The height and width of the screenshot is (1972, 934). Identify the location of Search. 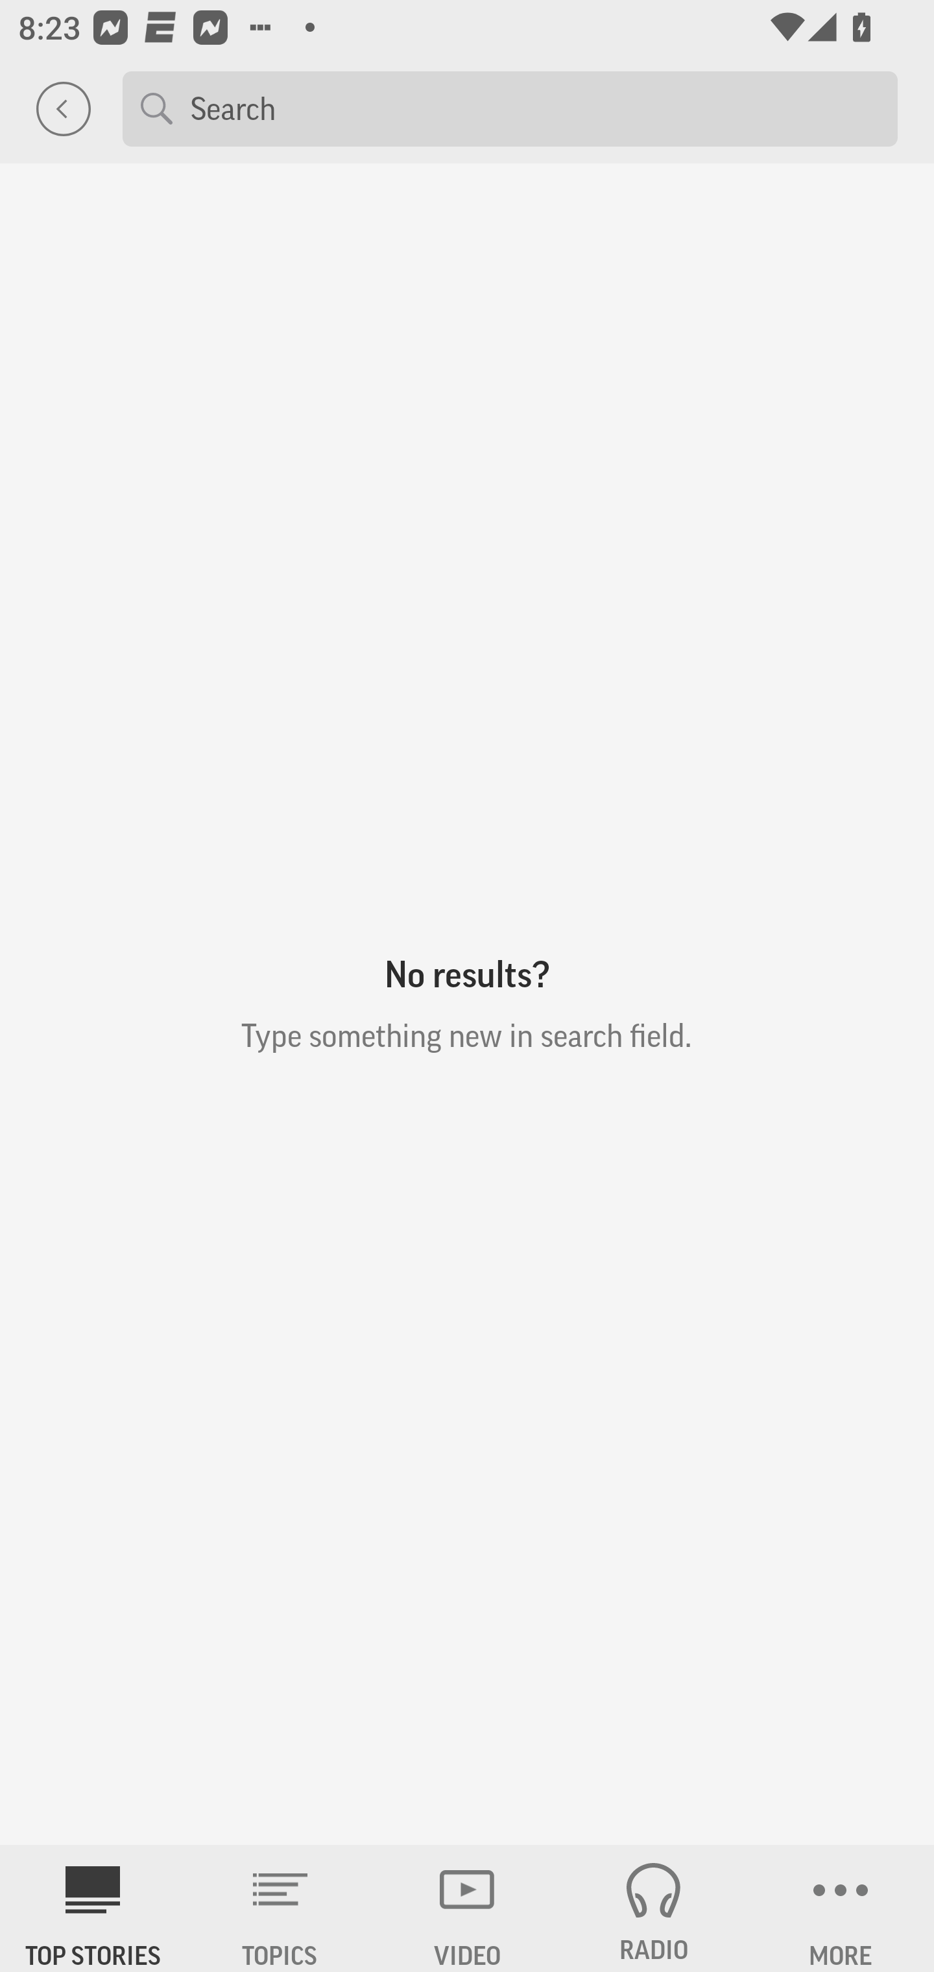
(534, 108).